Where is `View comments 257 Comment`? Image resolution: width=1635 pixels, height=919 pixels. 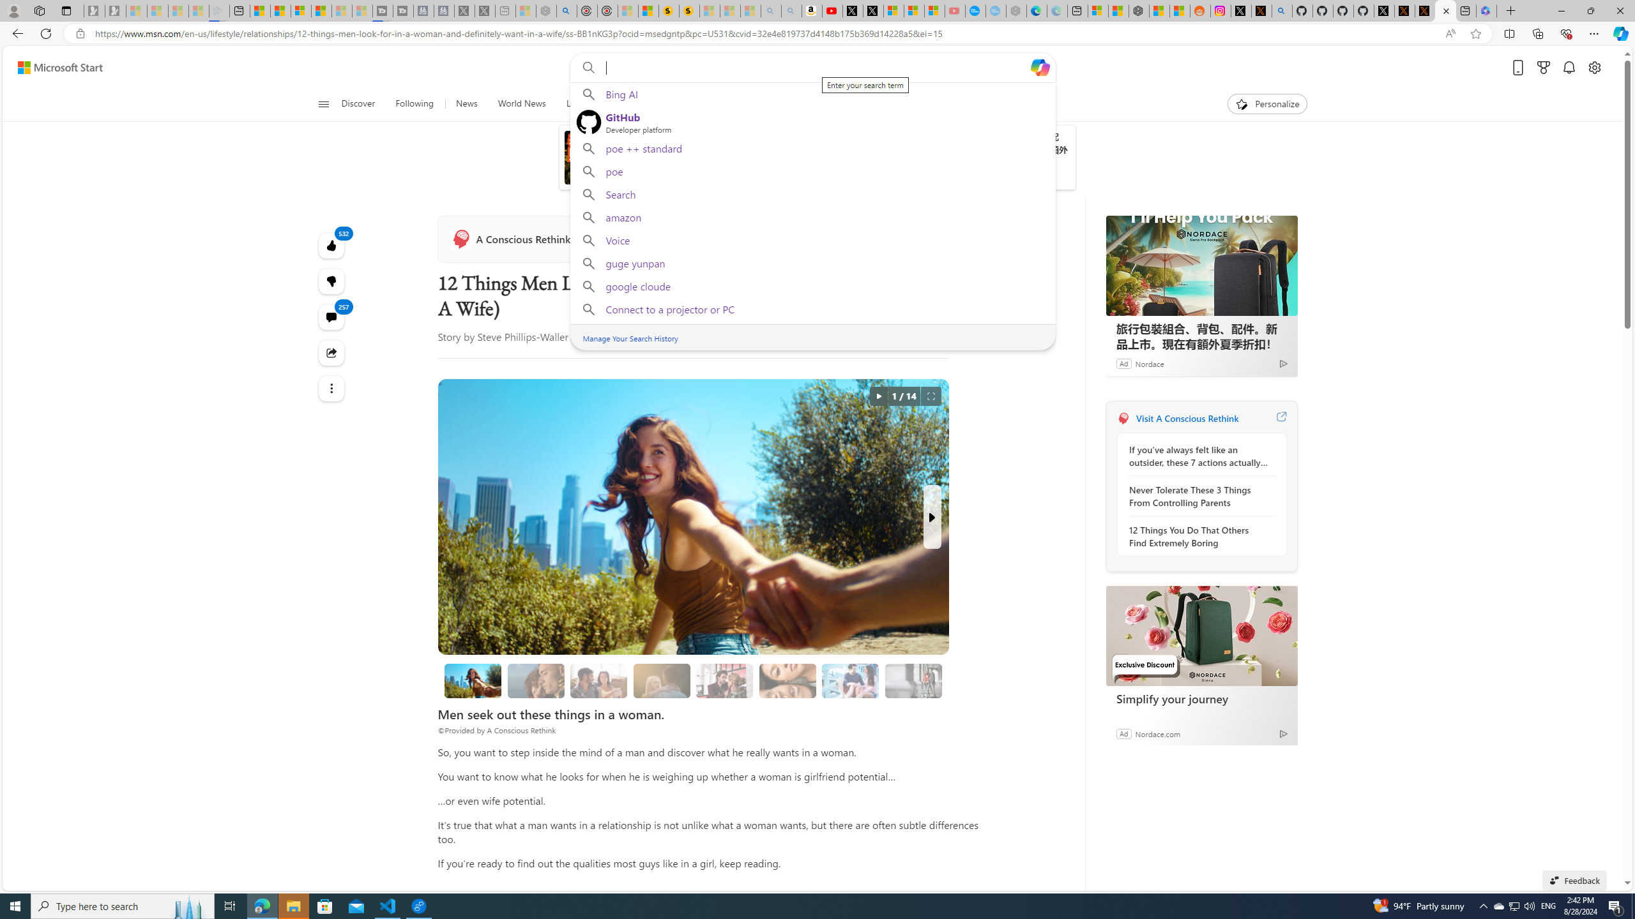
View comments 257 Comment is located at coordinates (332, 317).